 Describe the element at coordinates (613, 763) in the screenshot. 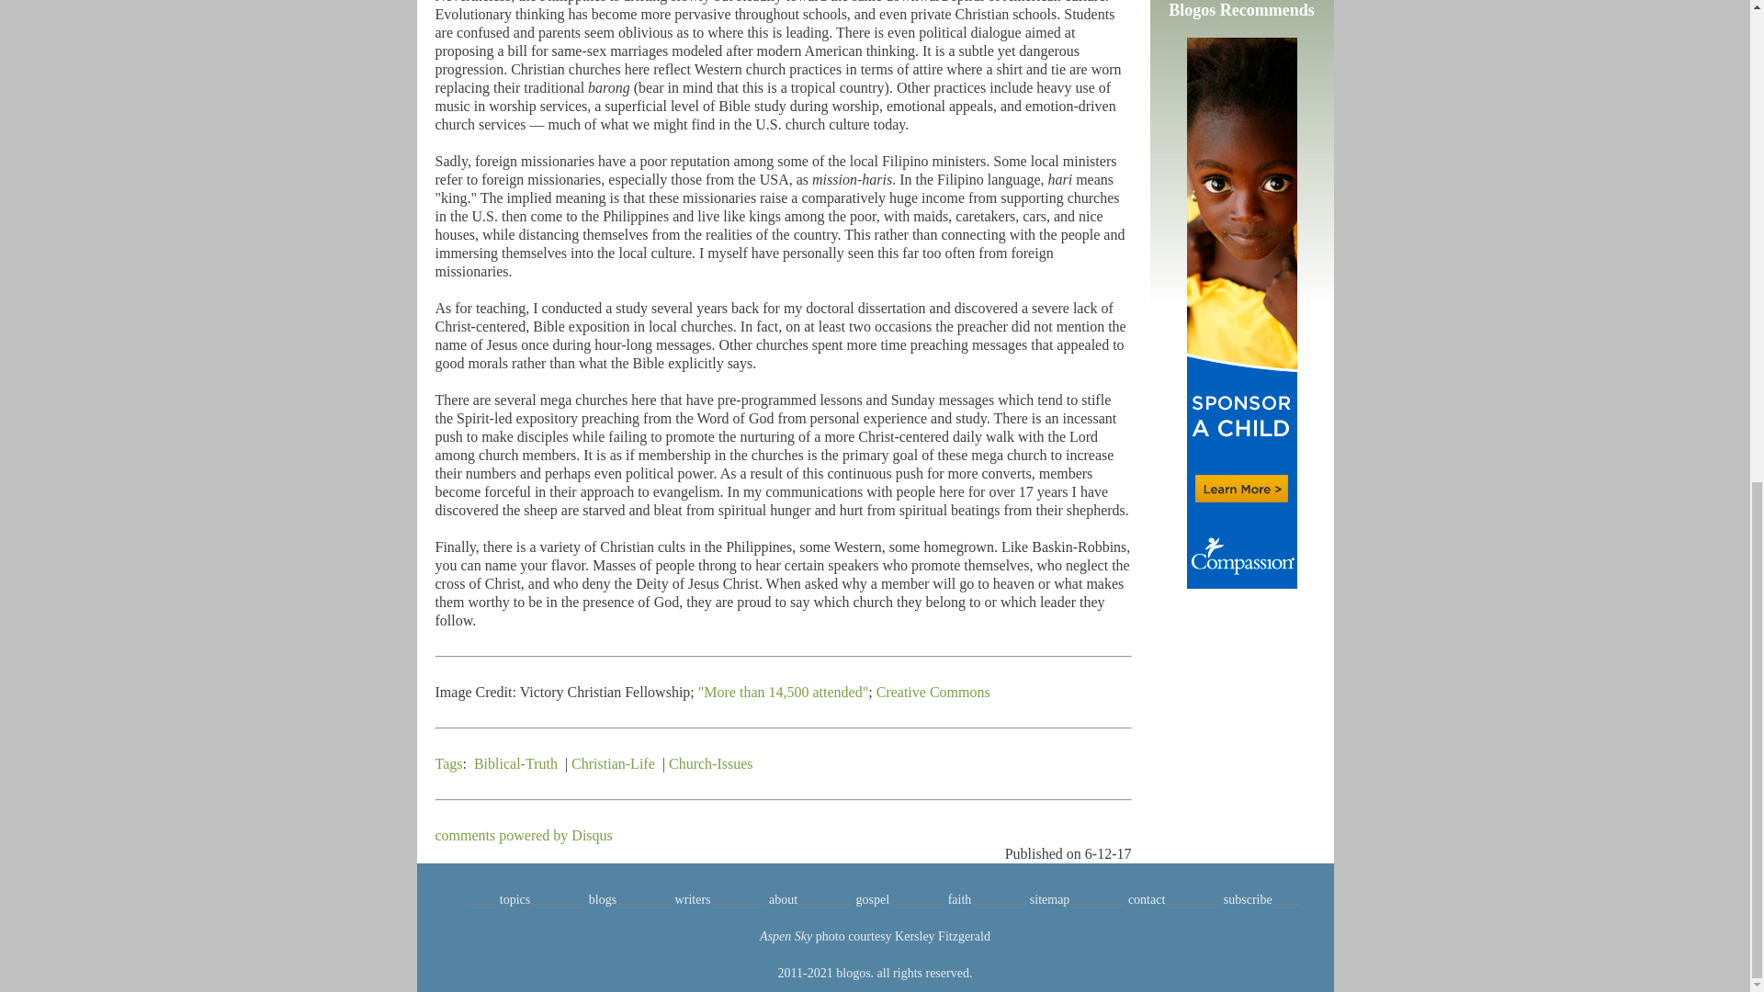

I see `Christian-Life` at that location.